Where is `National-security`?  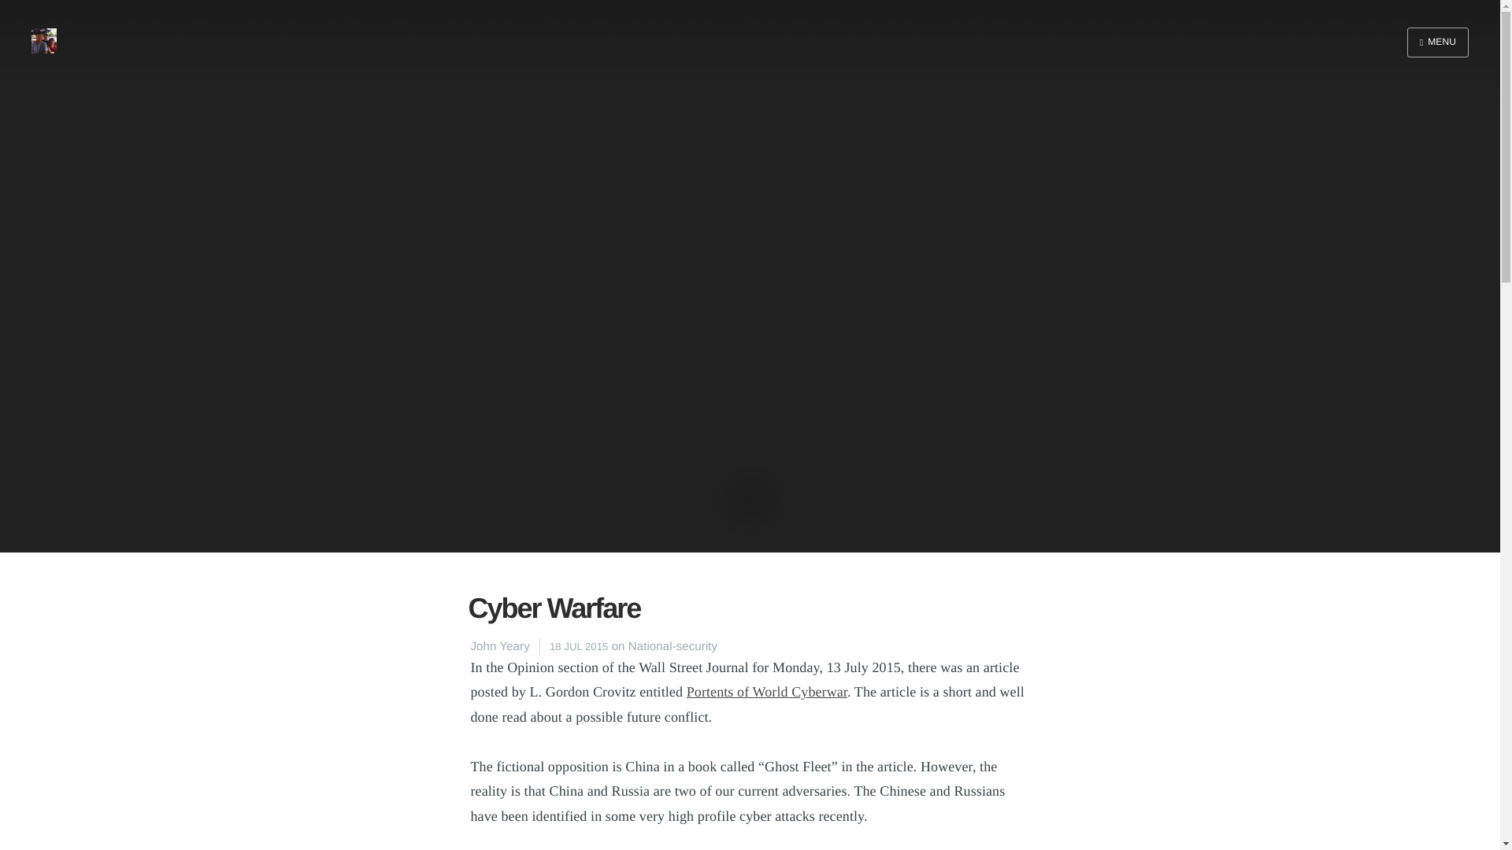
National-security is located at coordinates (673, 647).